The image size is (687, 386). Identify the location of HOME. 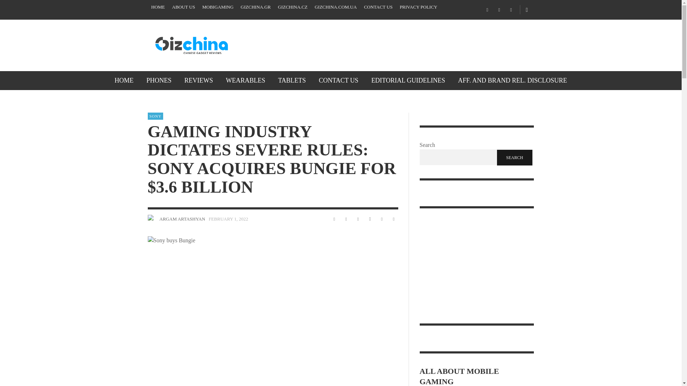
(158, 7).